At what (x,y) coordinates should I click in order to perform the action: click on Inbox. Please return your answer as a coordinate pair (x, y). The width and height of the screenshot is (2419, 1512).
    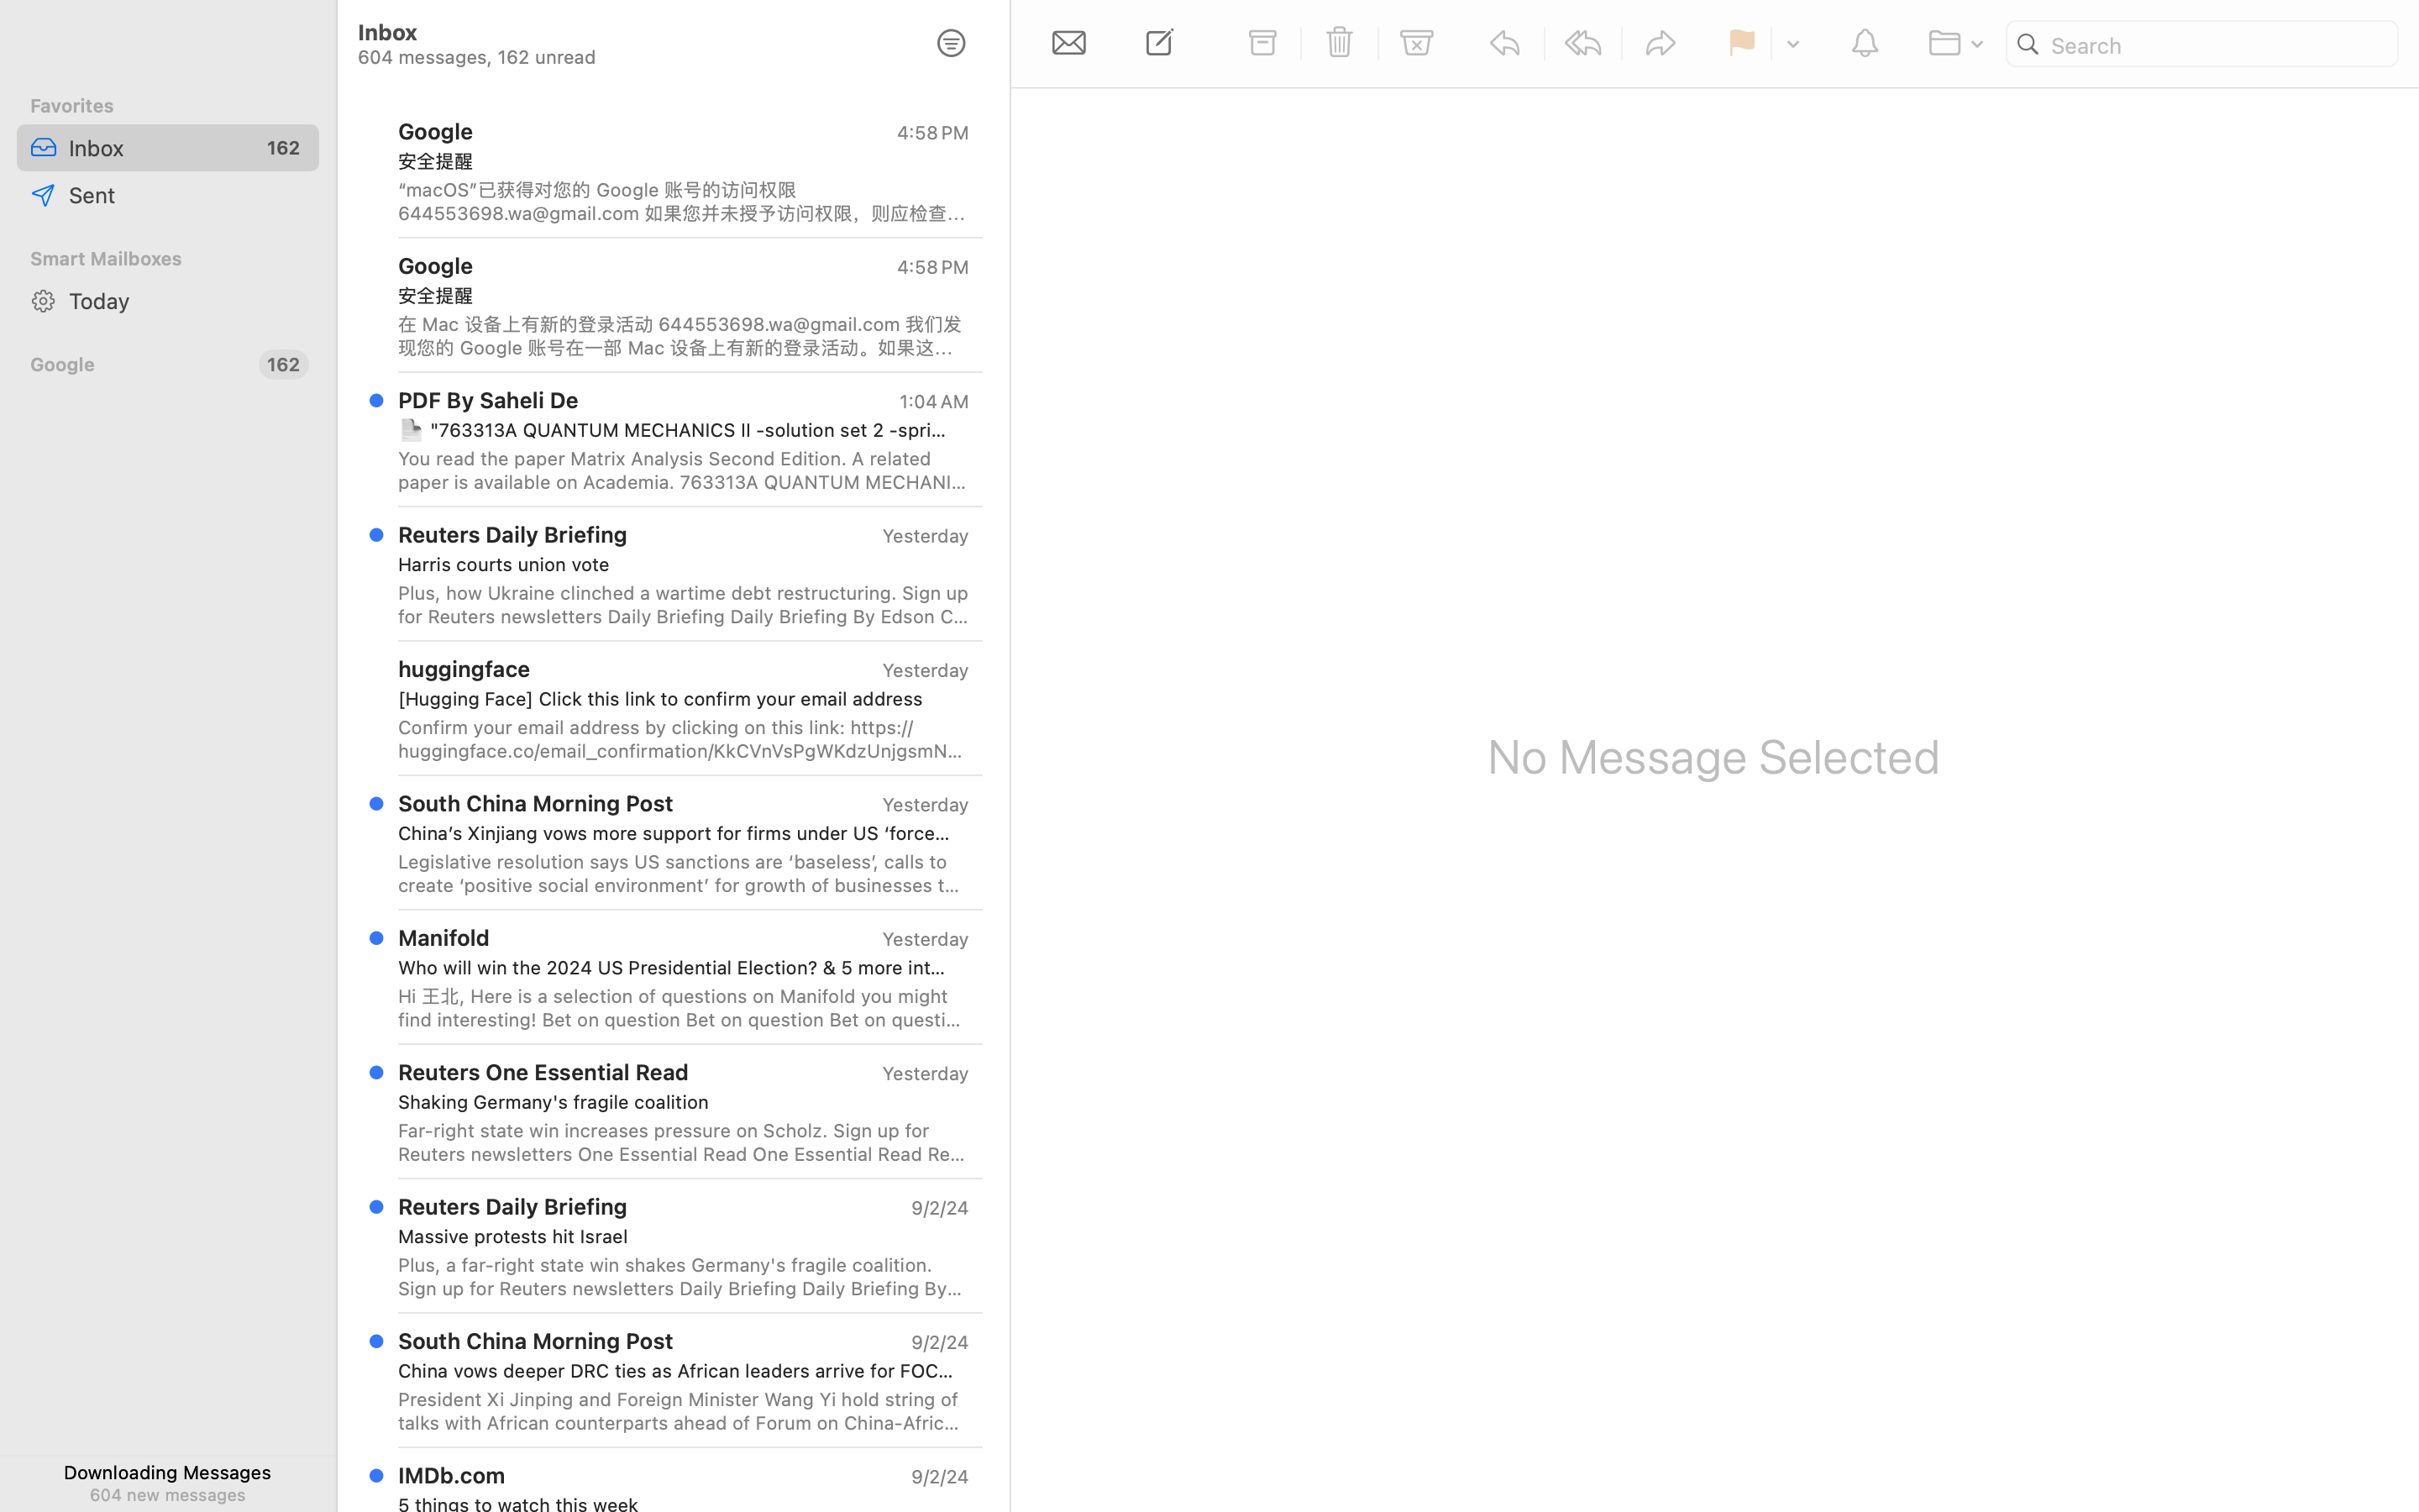
    Looking at the image, I should click on (629, 1394).